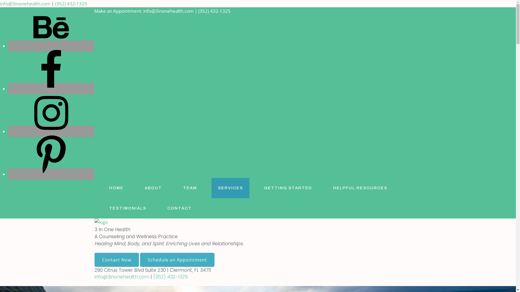 This screenshot has width=520, height=292. What do you see at coordinates (360, 188) in the screenshot?
I see `HELPFUL RESOURCES` at bounding box center [360, 188].